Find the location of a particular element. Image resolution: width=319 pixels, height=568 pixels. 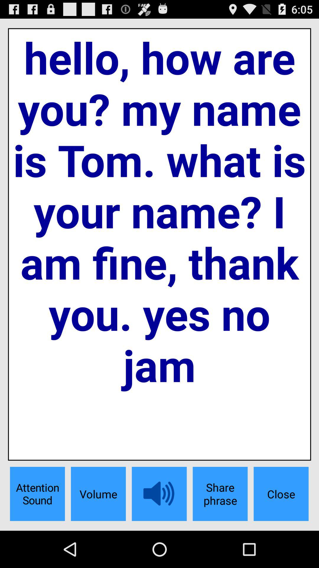

launch button next to the attention sound button is located at coordinates (98, 494).